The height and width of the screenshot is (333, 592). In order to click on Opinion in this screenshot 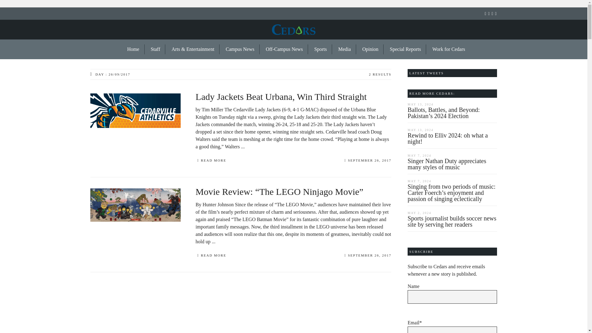, I will do `click(371, 49)`.